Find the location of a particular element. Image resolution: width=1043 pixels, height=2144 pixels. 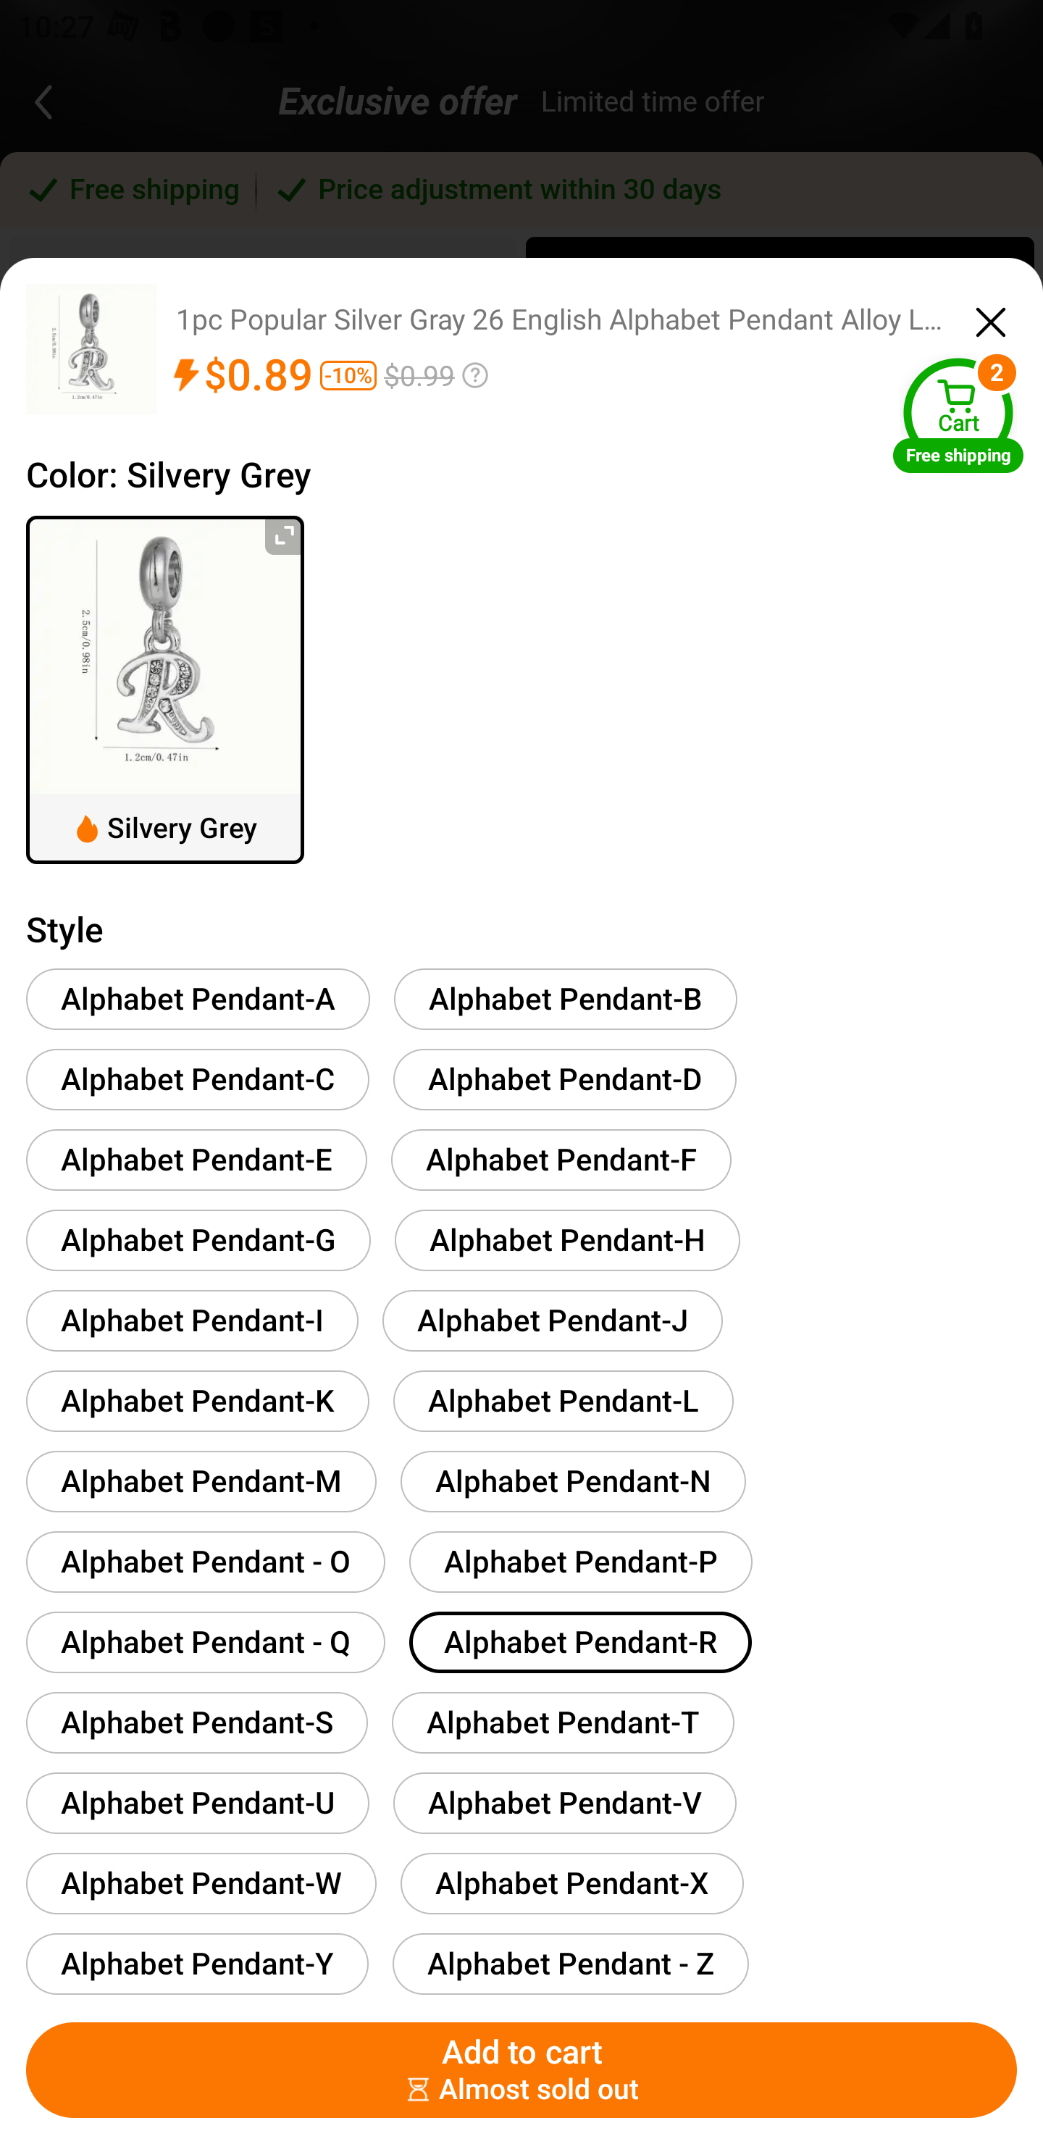

 Alphabet Pendant-L is located at coordinates (563, 1401).